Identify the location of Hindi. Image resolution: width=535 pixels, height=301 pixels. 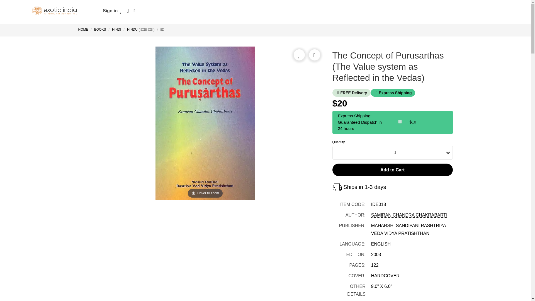
(116, 30).